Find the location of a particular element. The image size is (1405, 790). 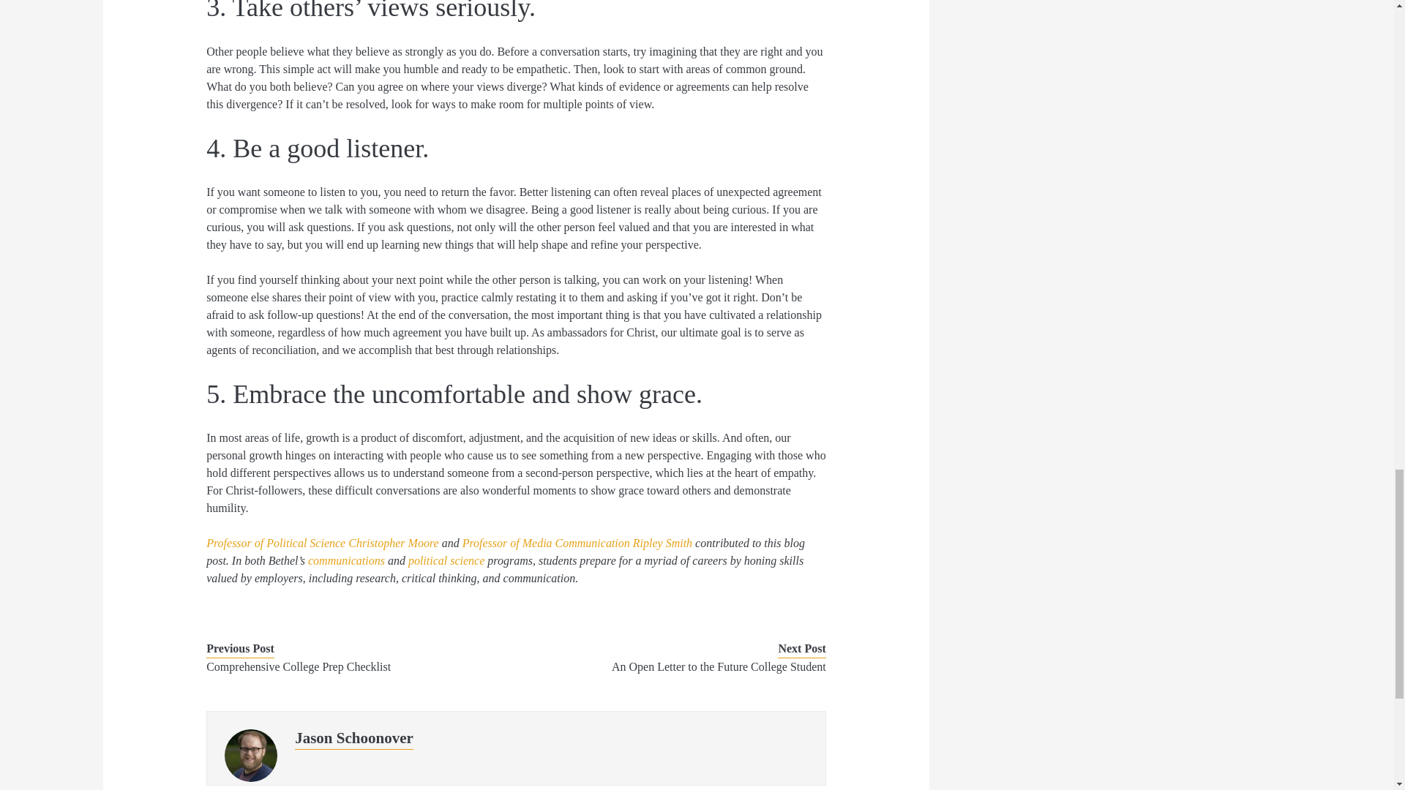

Professor of Media Communication Ripley Smith is located at coordinates (577, 543).